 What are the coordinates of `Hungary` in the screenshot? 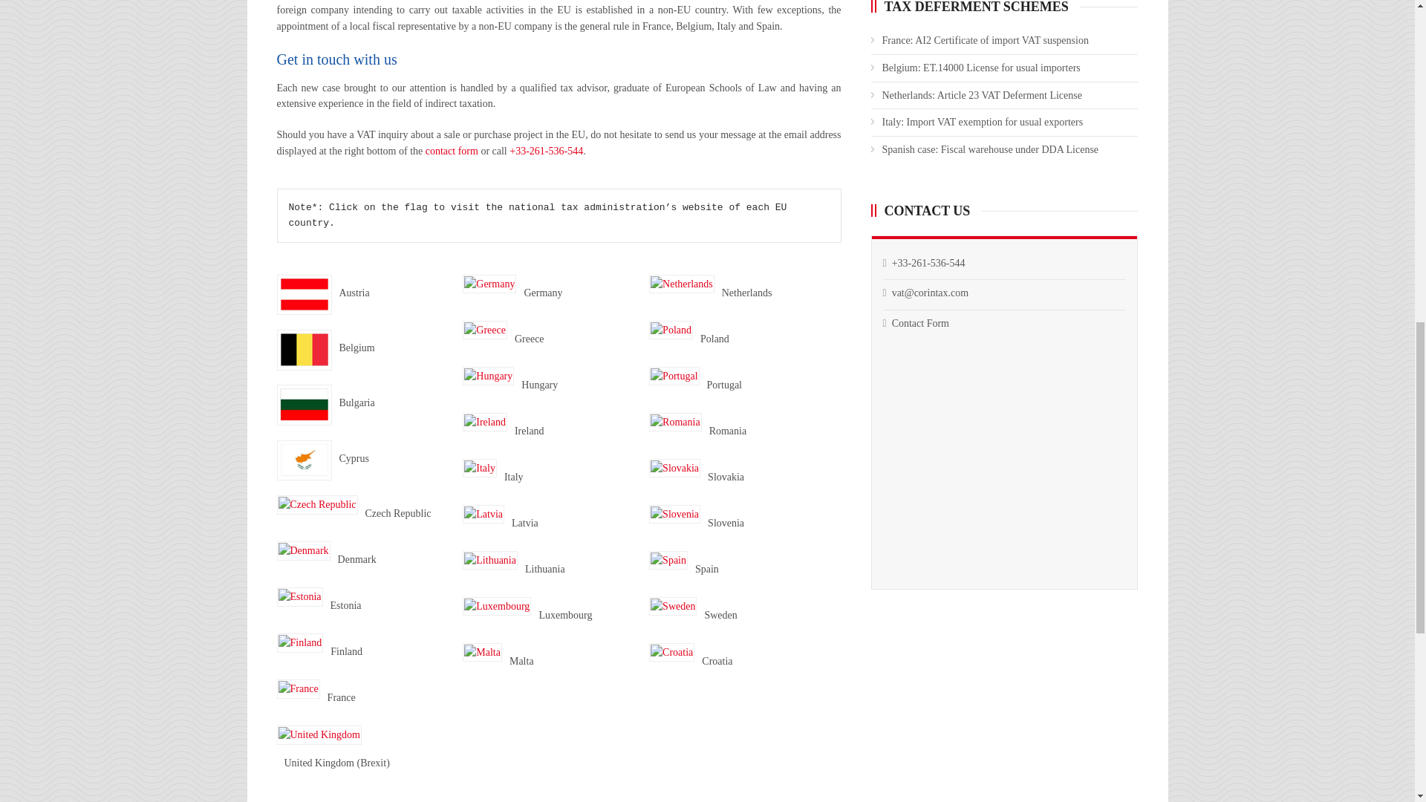 It's located at (487, 376).